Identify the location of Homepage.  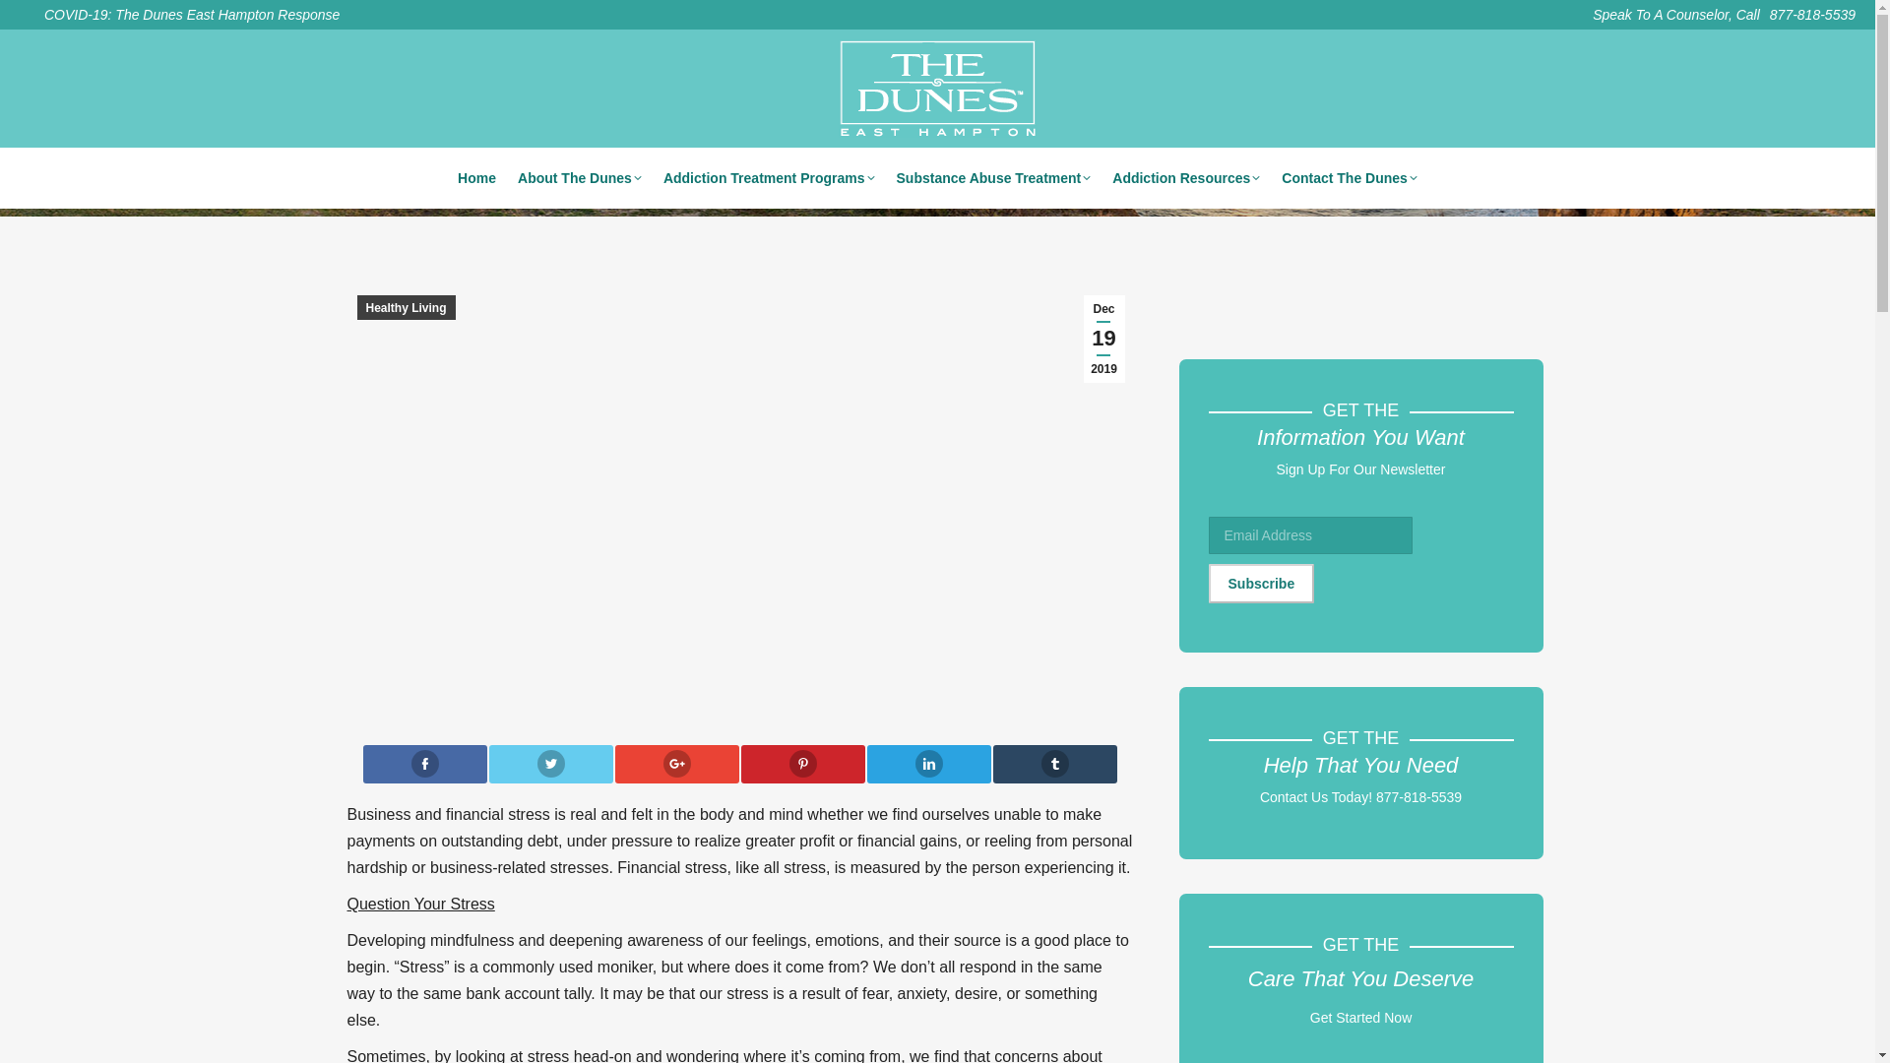
(476, 178).